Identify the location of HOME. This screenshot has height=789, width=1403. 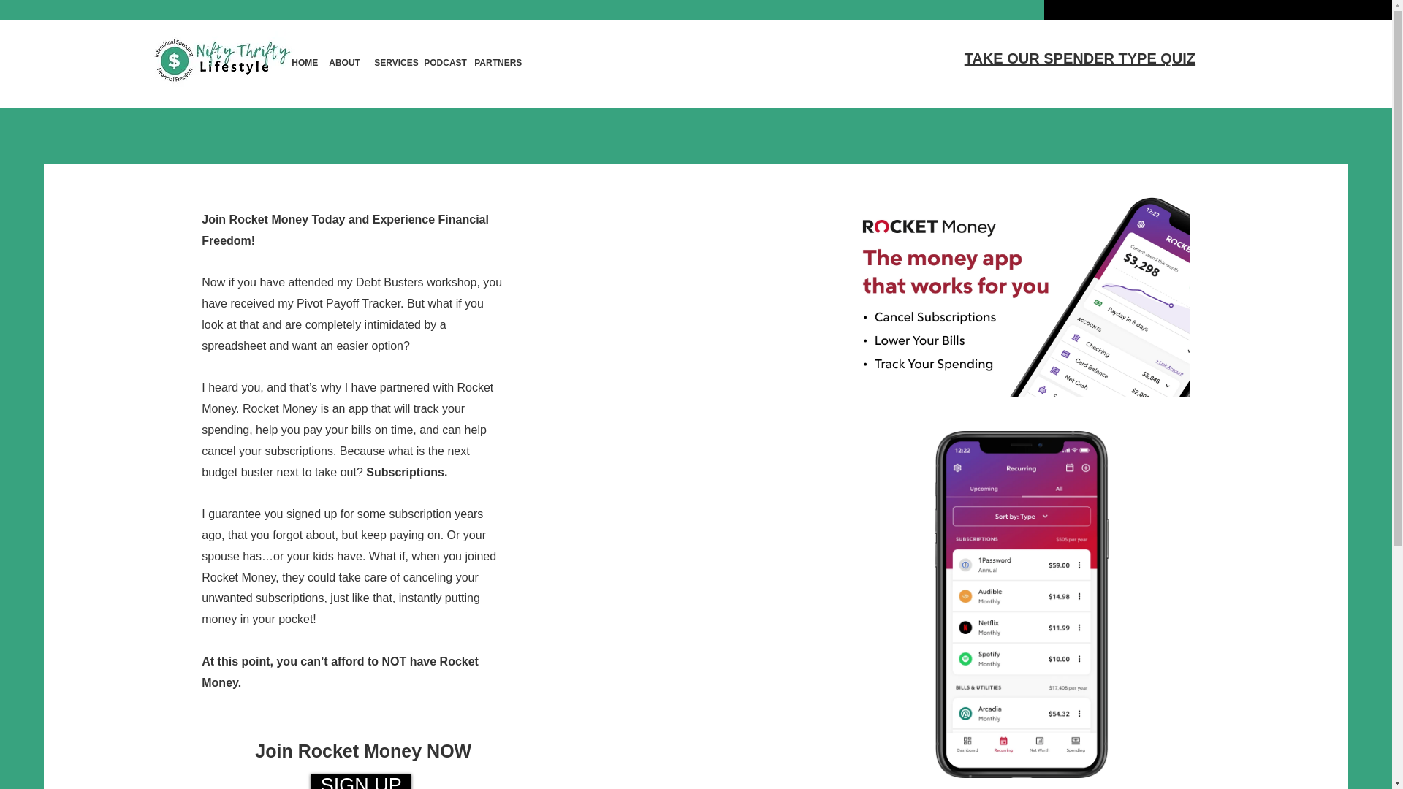
(305, 62).